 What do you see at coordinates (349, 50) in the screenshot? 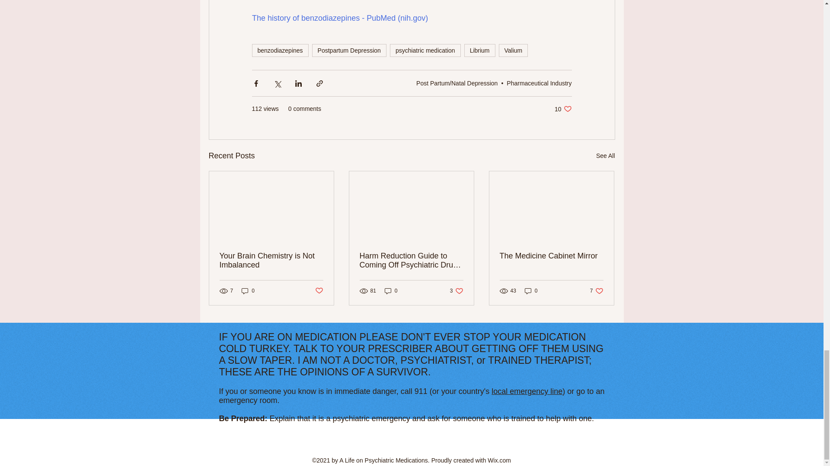
I see `0` at bounding box center [349, 50].